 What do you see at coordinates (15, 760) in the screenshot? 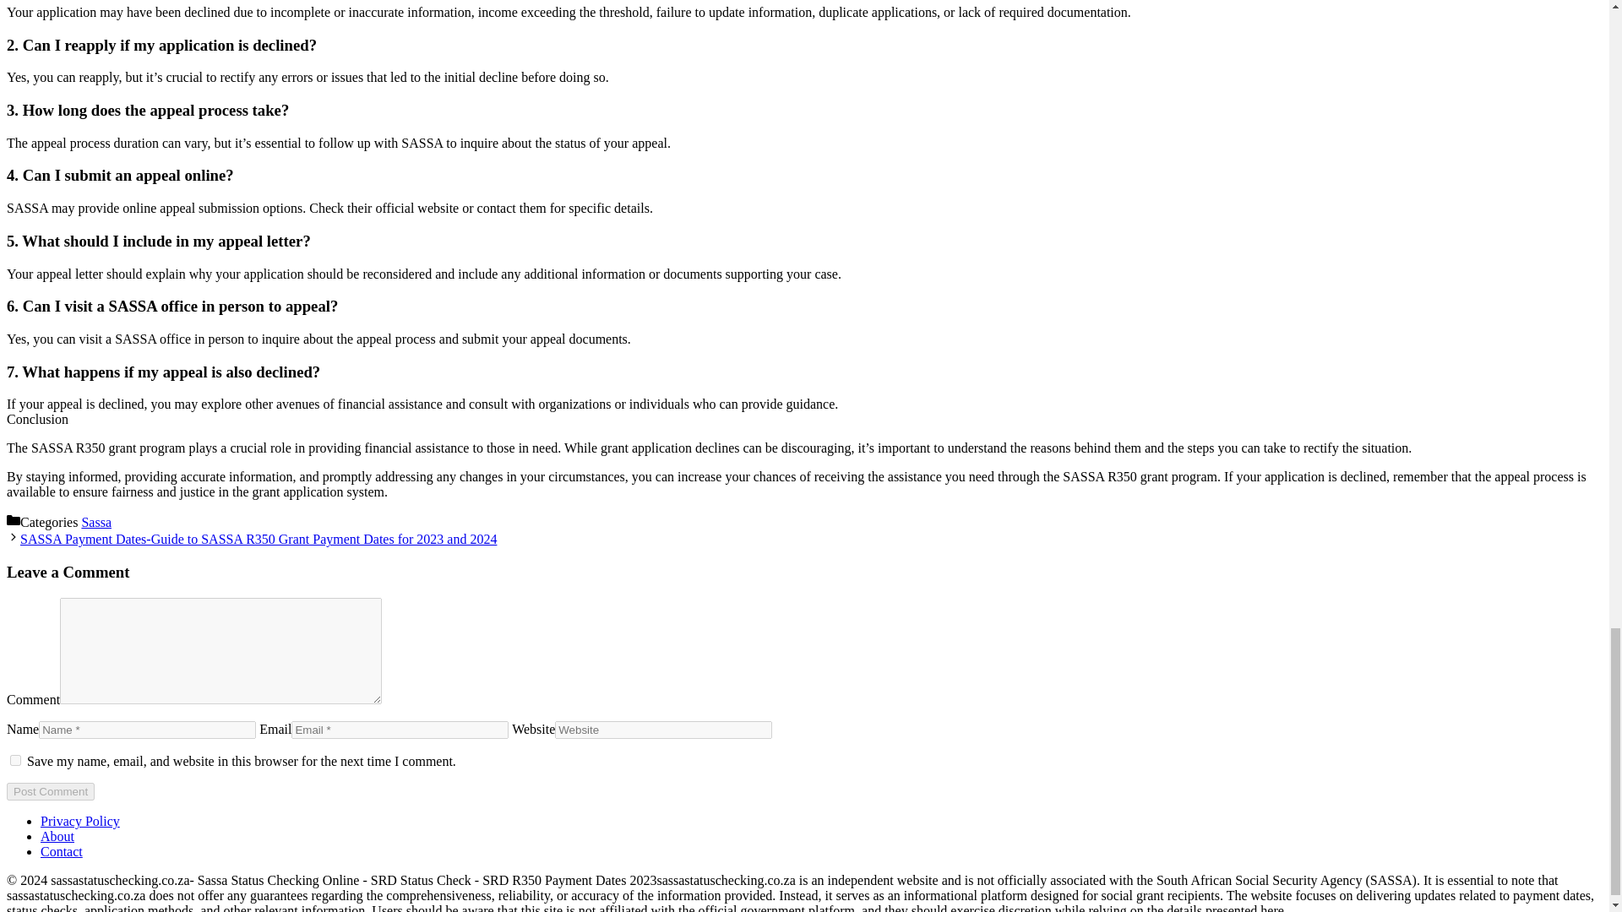
I see `yes` at bounding box center [15, 760].